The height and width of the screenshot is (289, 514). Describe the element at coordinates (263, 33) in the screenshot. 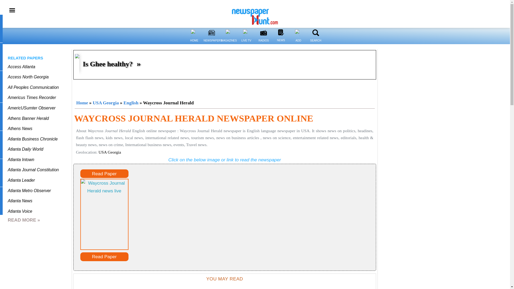

I see `RADIOS` at that location.